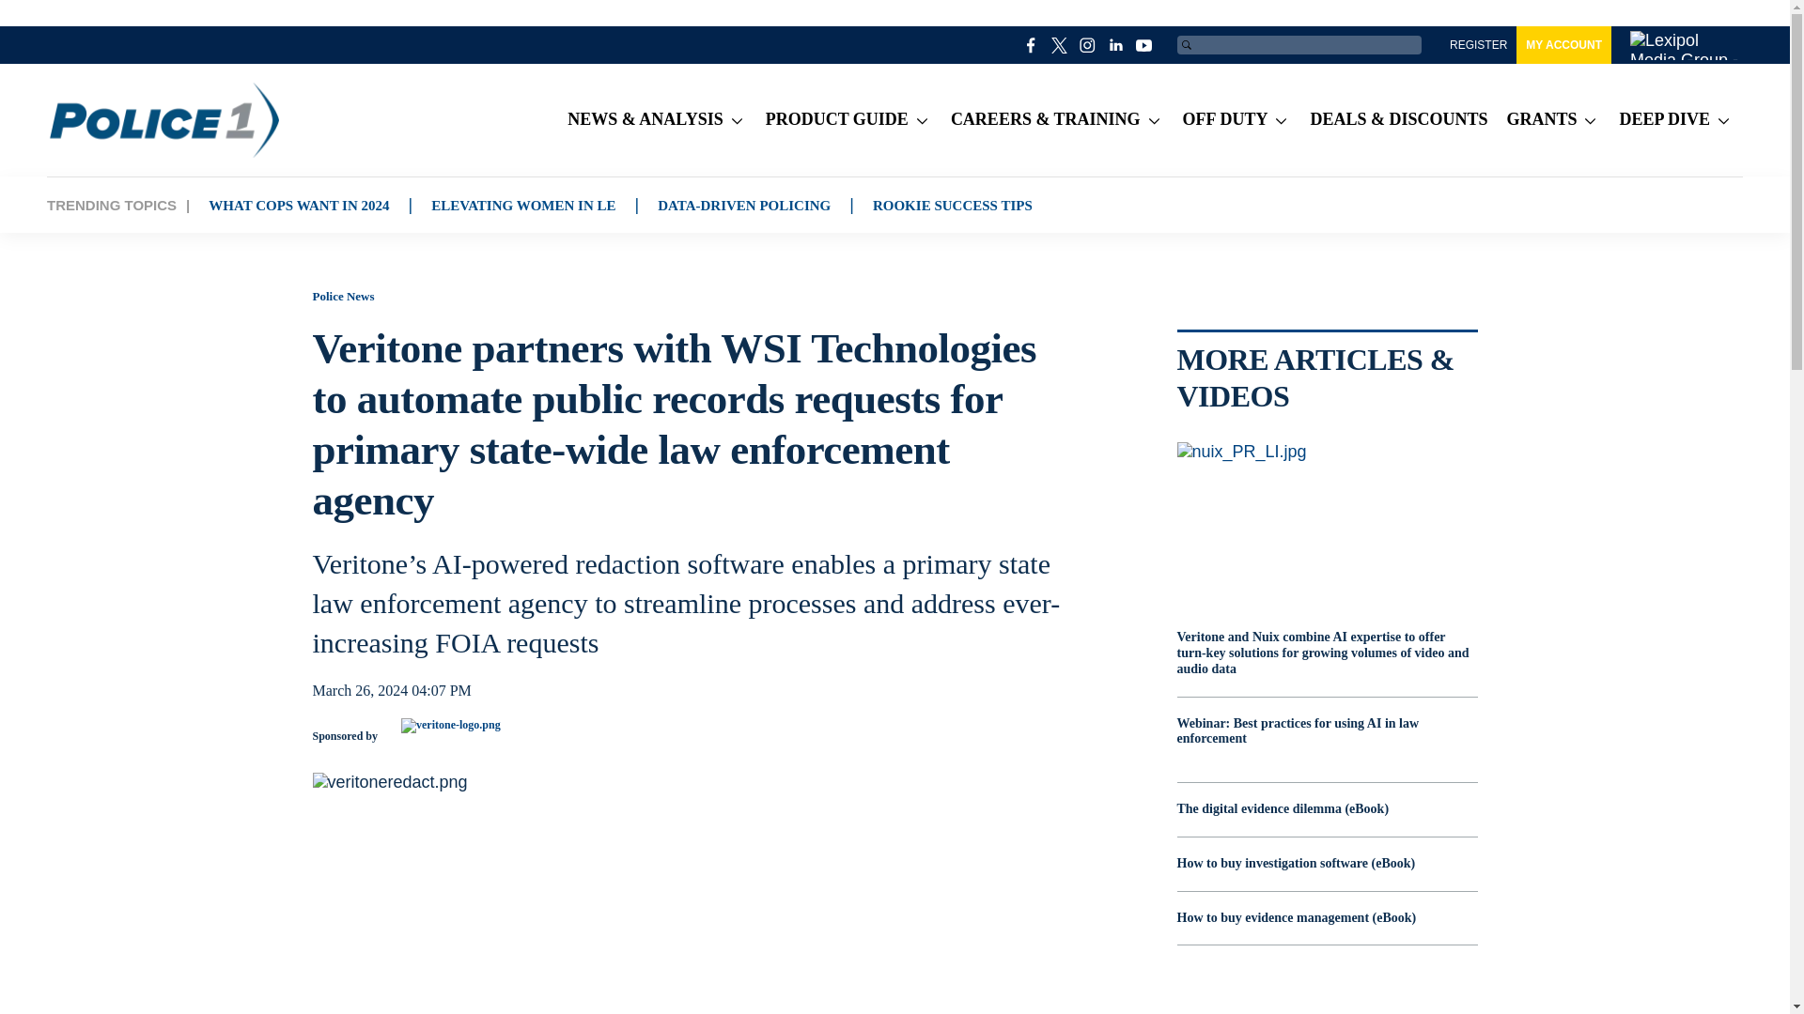 The height and width of the screenshot is (1014, 1804). Describe the element at coordinates (1060, 45) in the screenshot. I see `twitter` at that location.